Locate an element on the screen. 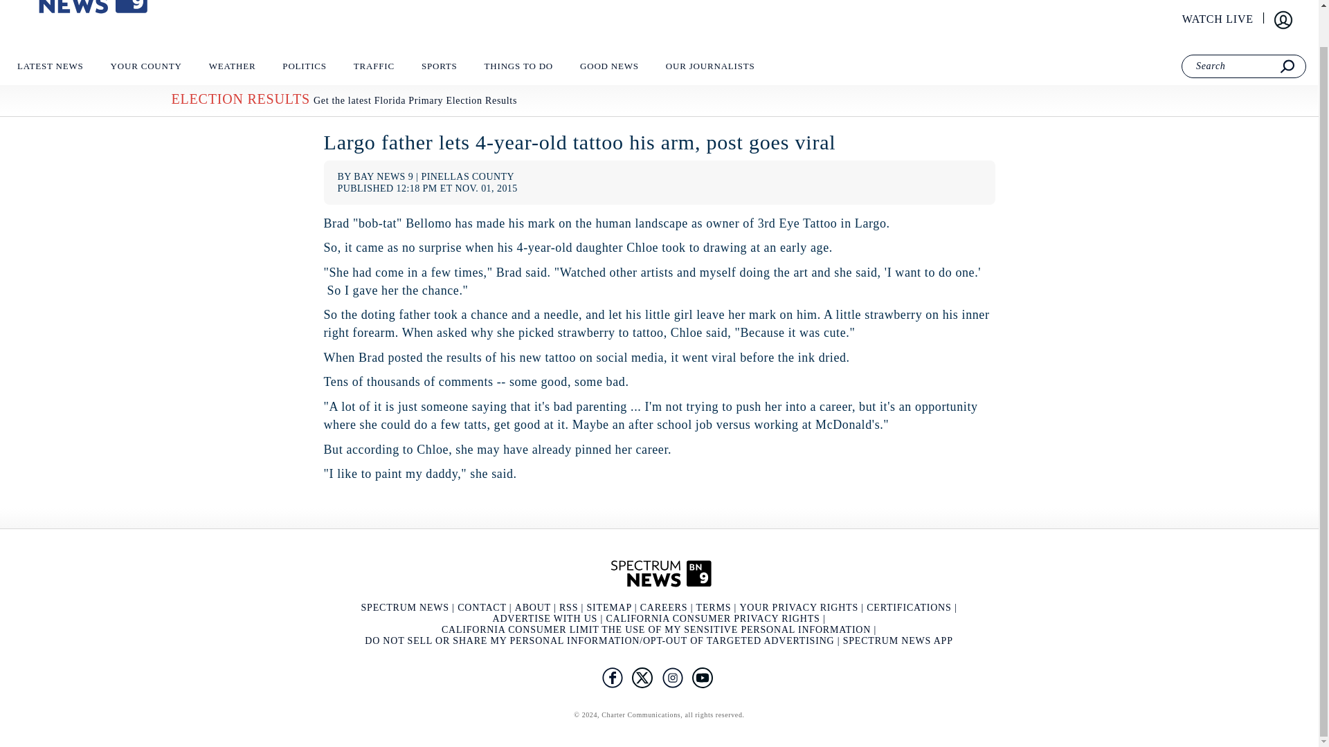 The image size is (1329, 747). WATCH LIVE is located at coordinates (1218, 19).